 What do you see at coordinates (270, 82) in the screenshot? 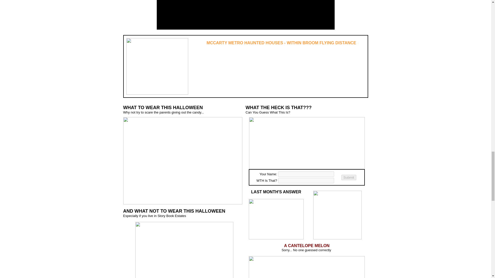
I see `Nevada` at bounding box center [270, 82].